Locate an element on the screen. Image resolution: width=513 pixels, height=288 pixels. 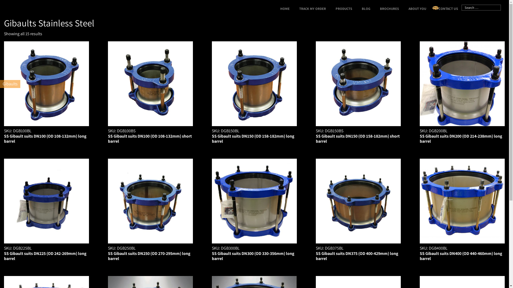
PRODUCTS is located at coordinates (344, 9).